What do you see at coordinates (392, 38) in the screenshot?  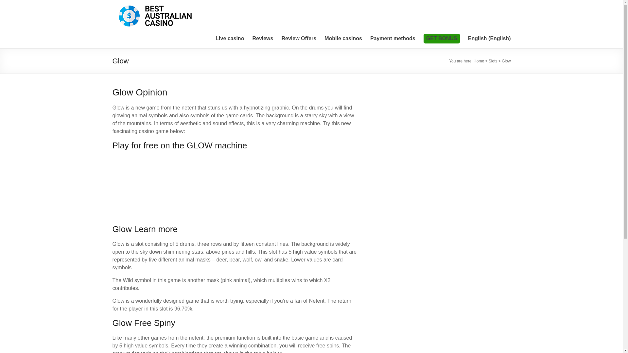 I see `Payment methods` at bounding box center [392, 38].